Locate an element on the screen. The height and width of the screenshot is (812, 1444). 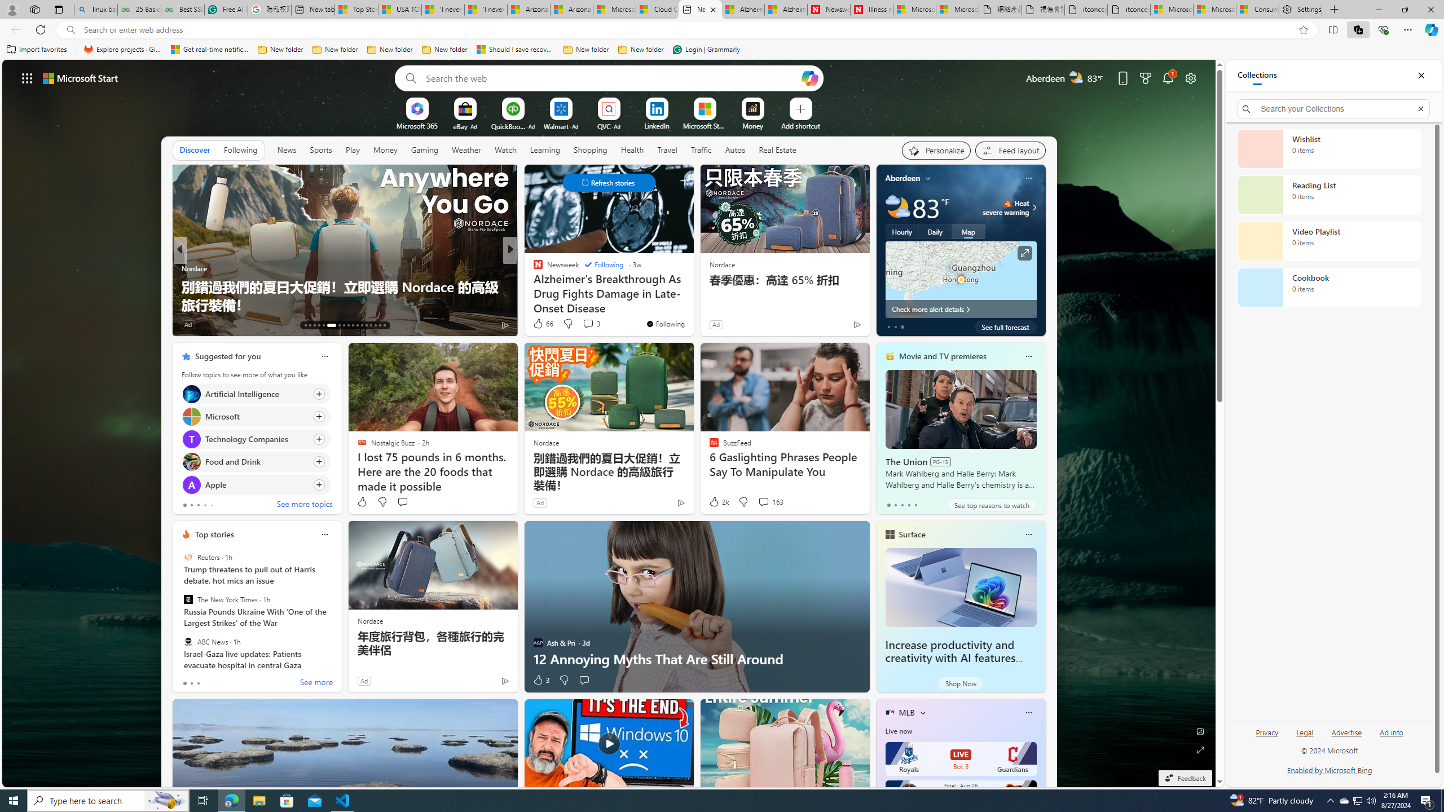
Class: icon-img is located at coordinates (1029, 712).